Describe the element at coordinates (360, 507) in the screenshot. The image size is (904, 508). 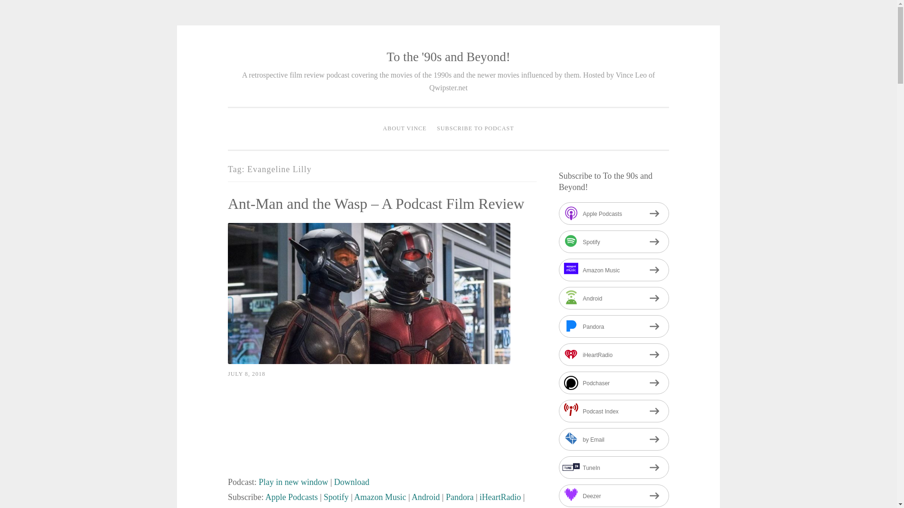
I see `TuneIn` at that location.